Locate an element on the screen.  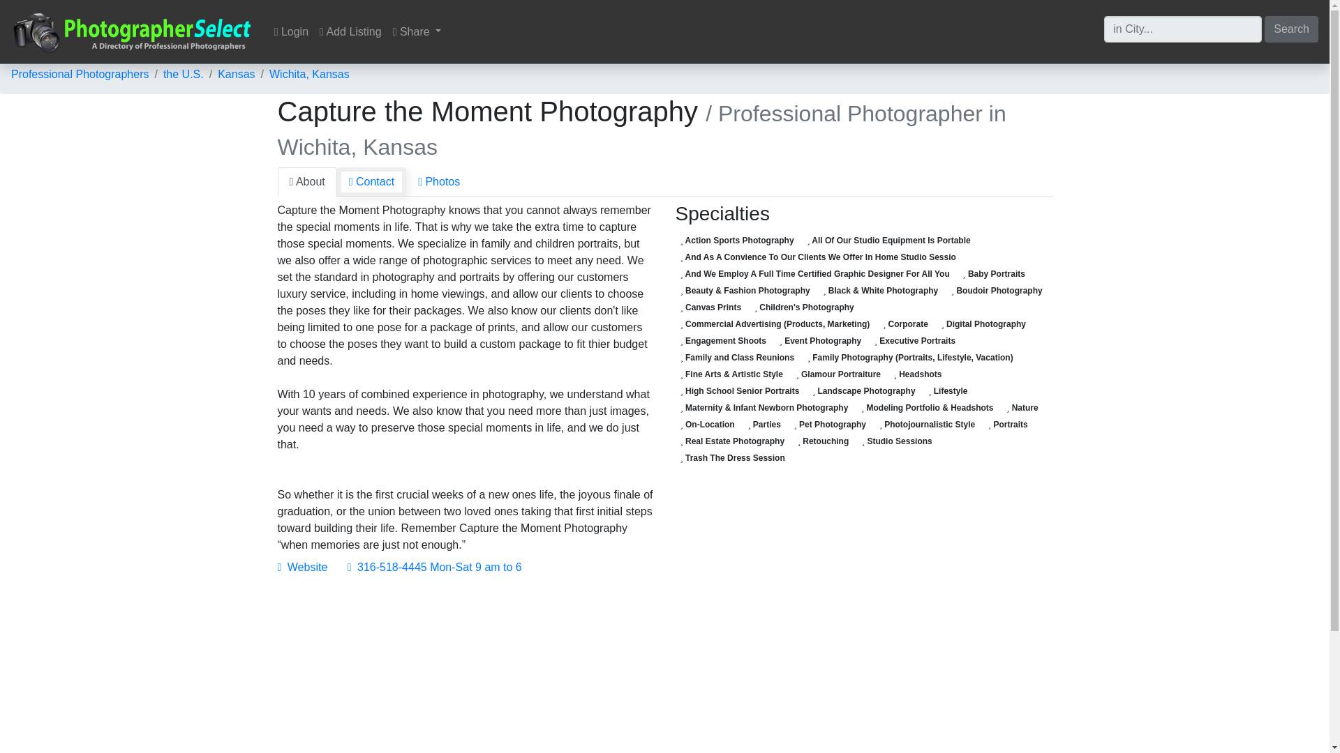
316-518-4445 Mon-Sat 9 am to 6 is located at coordinates (434, 566).